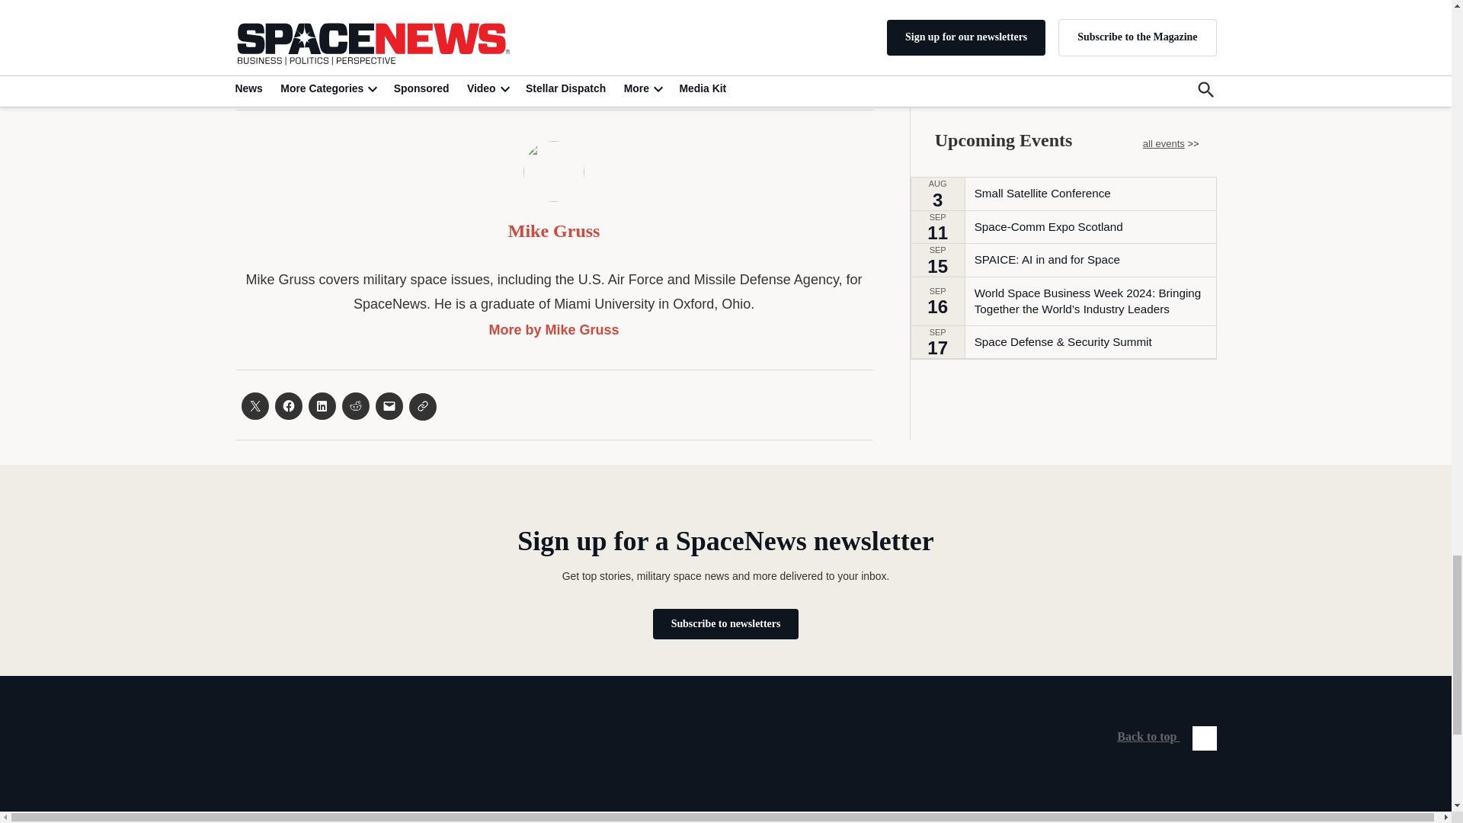  What do you see at coordinates (288, 405) in the screenshot?
I see `Click to share on Facebook` at bounding box center [288, 405].